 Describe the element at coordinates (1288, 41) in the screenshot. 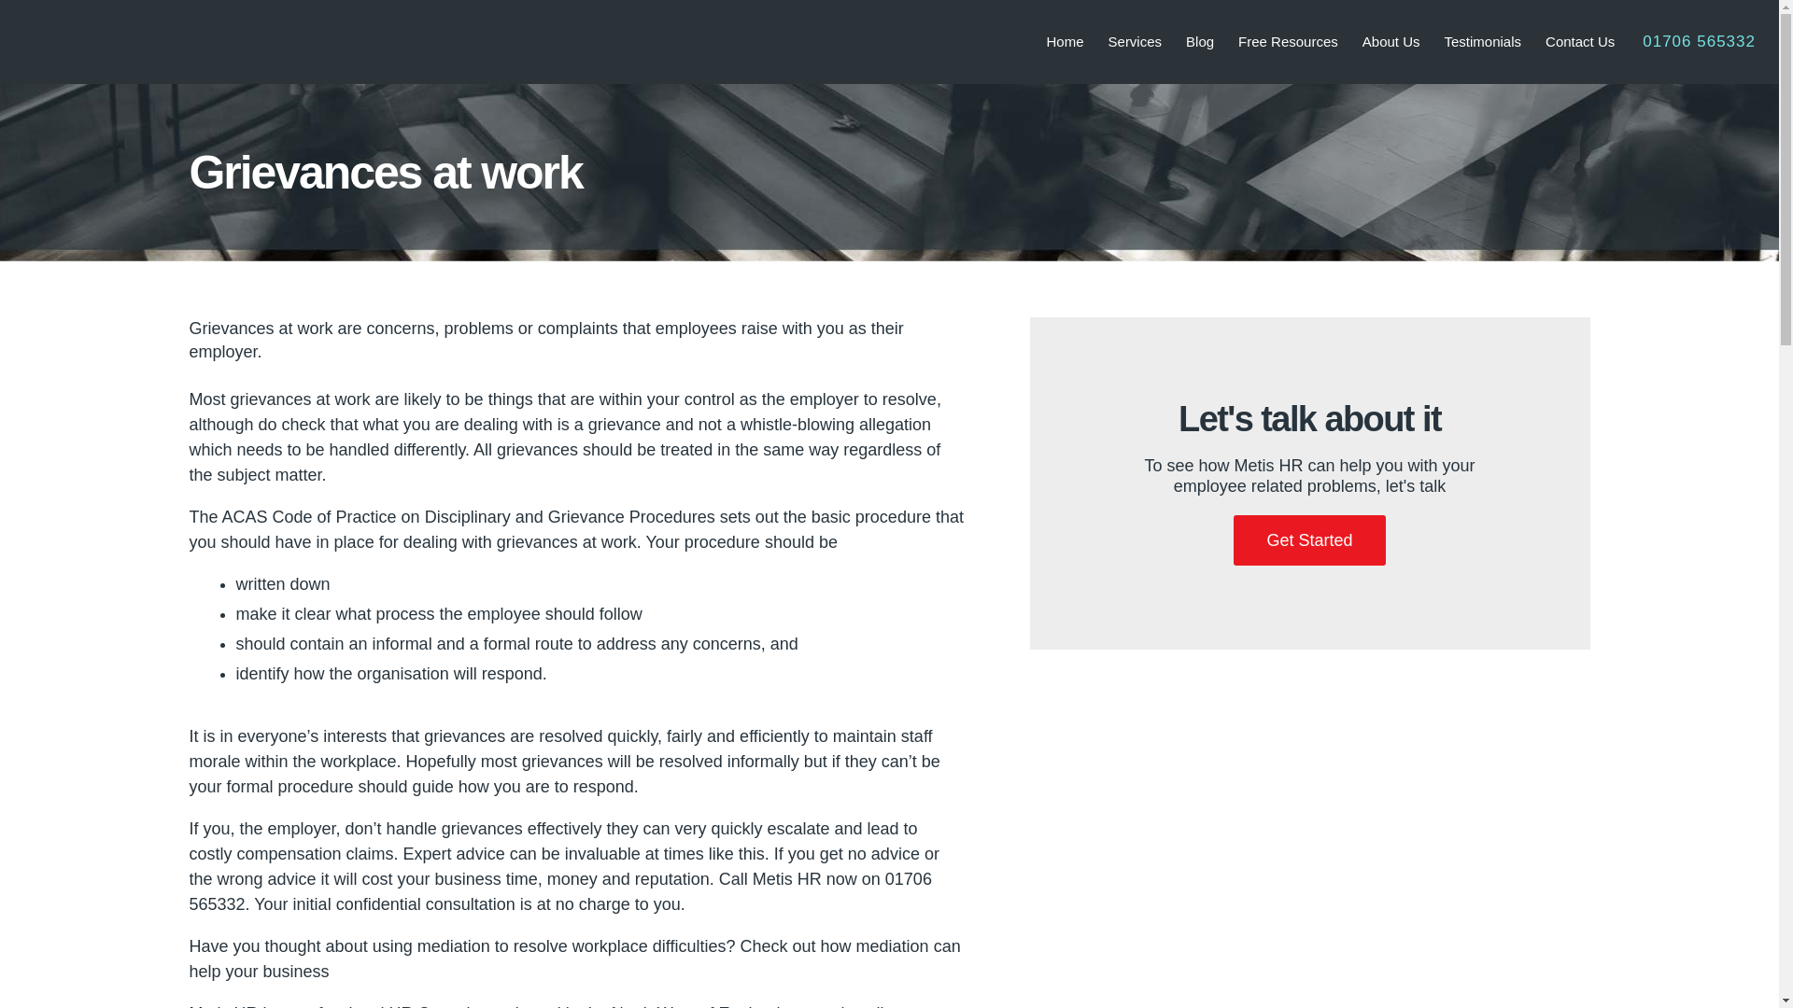

I see `Free Resources` at that location.